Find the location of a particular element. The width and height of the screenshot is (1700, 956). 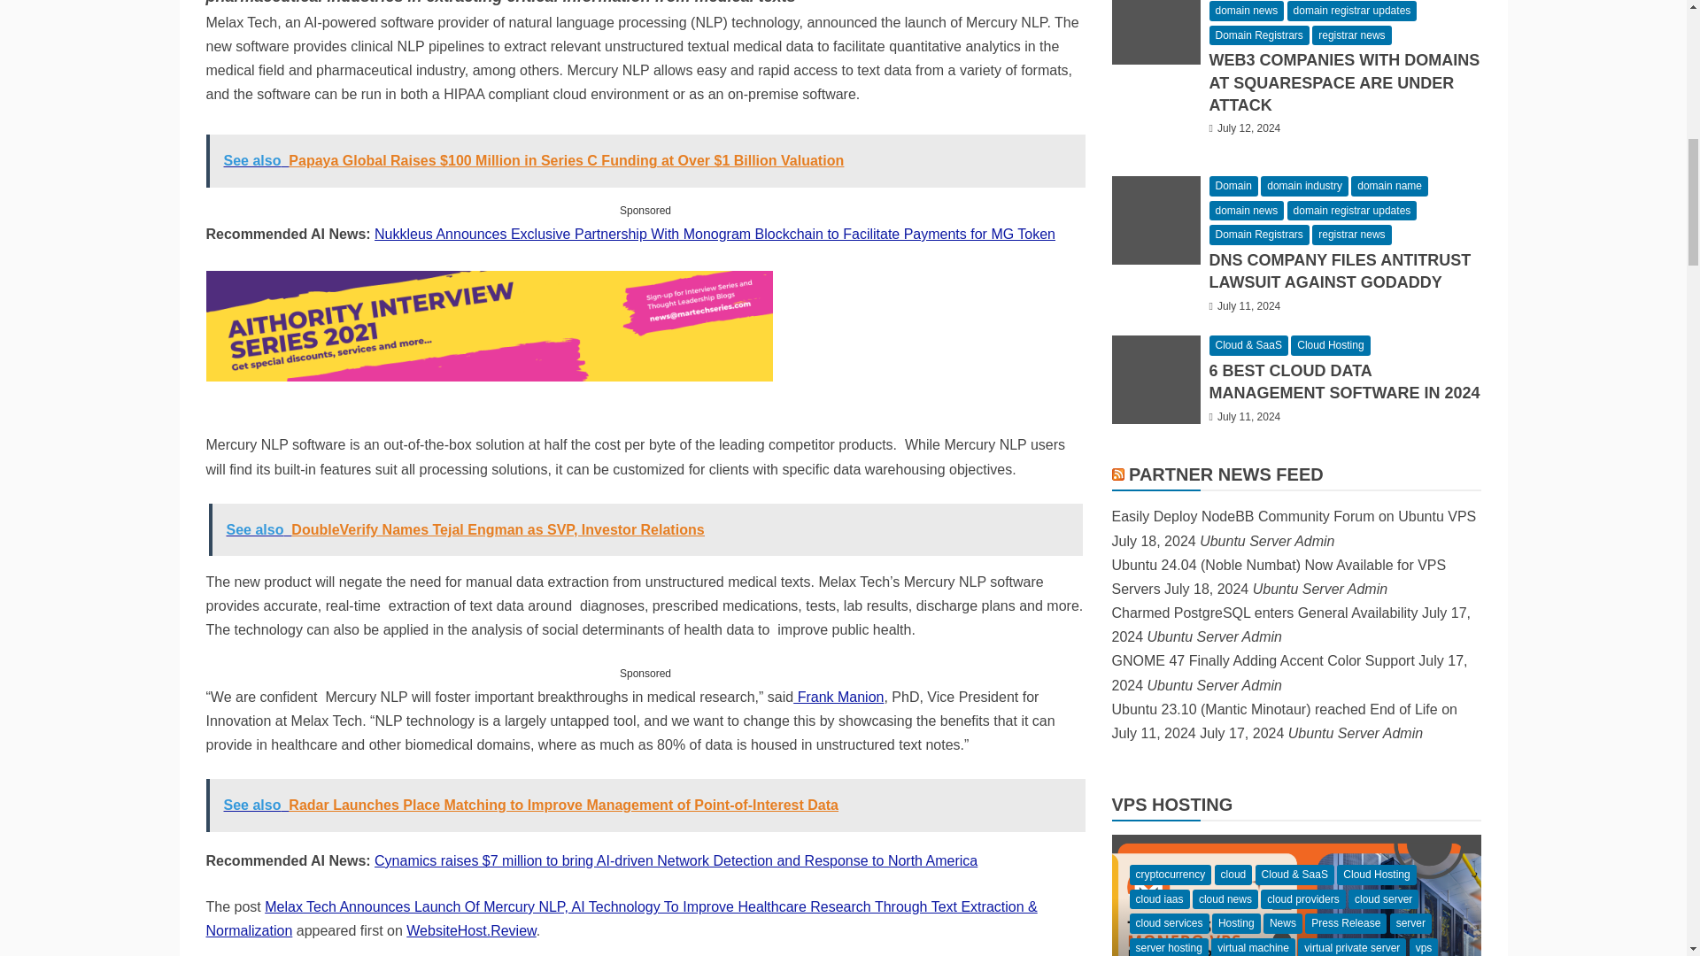

WebsiteHost.Review is located at coordinates (470, 930).